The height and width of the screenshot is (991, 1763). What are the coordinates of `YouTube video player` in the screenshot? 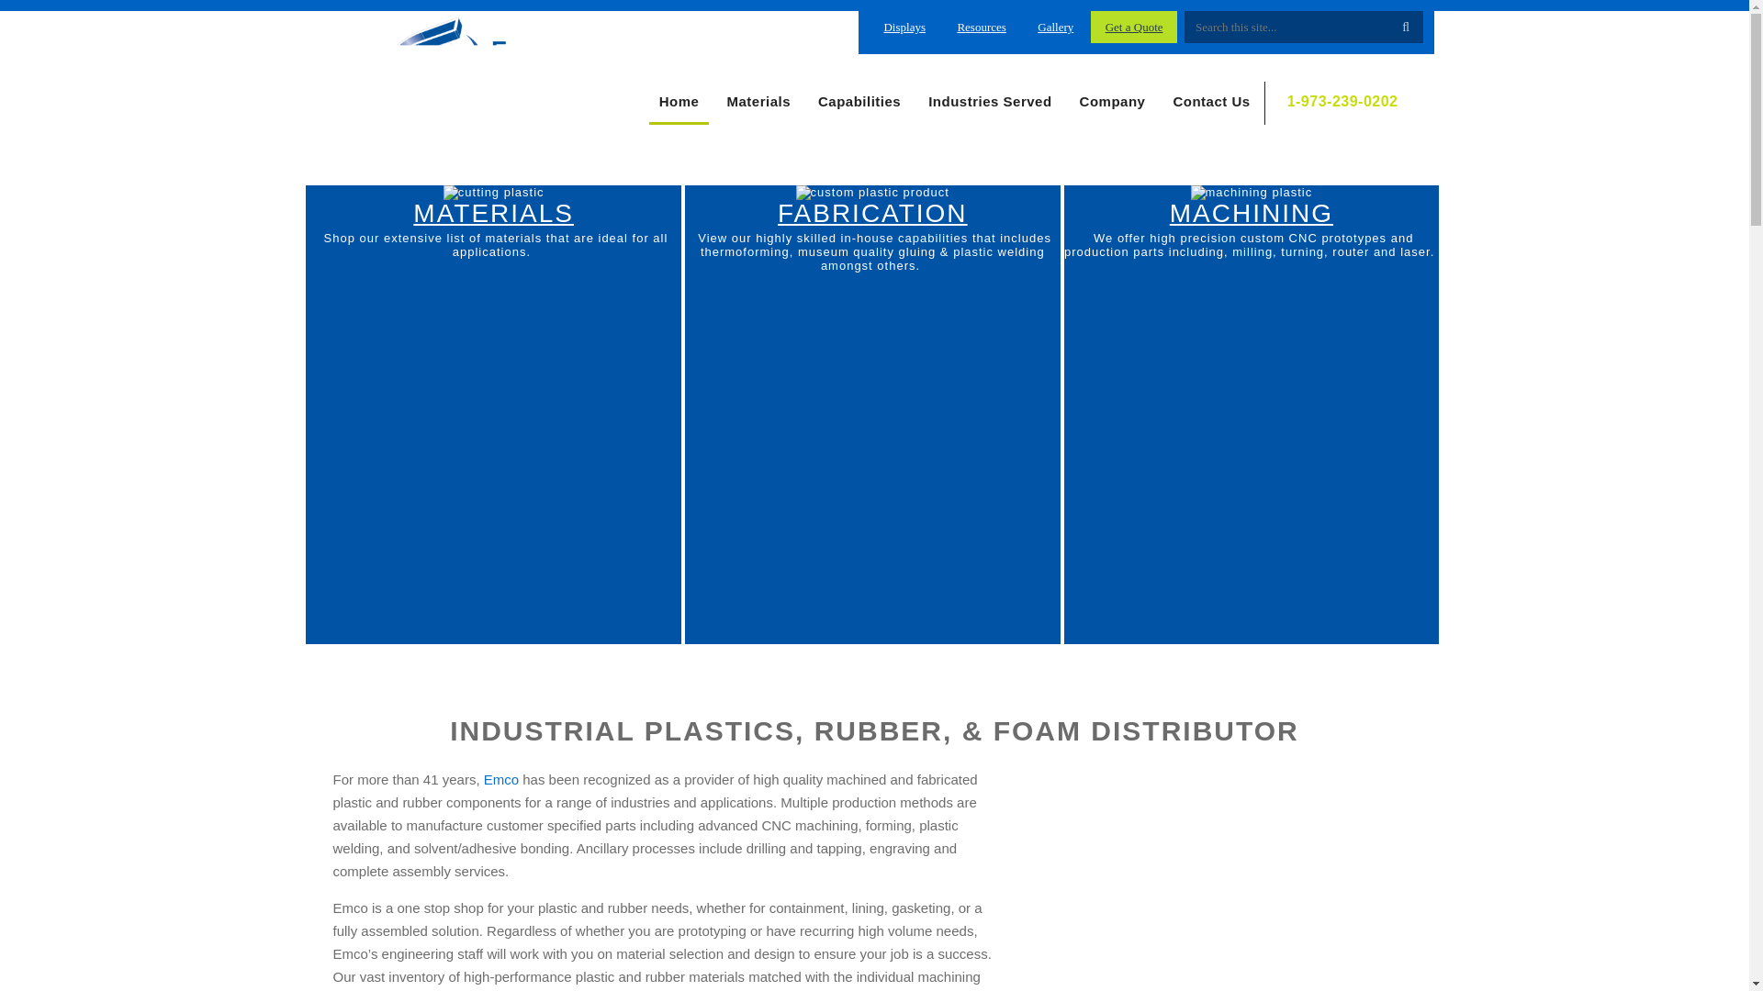 It's located at (1213, 864).